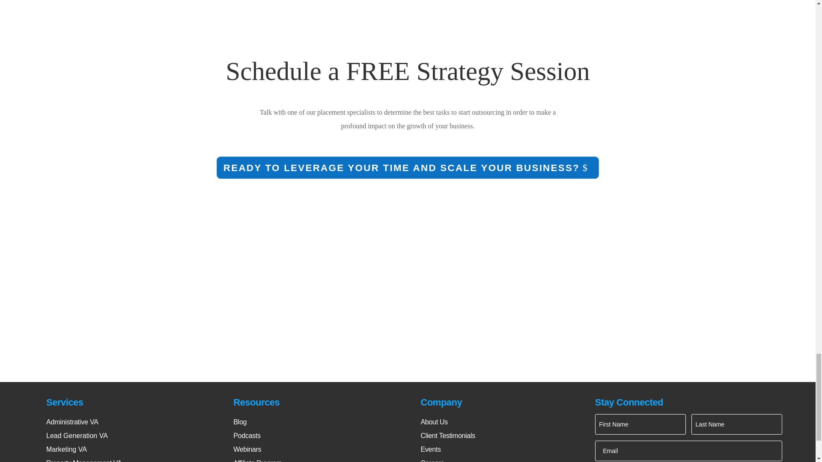 The width and height of the screenshot is (822, 462). What do you see at coordinates (447, 436) in the screenshot?
I see `Client Testimonials` at bounding box center [447, 436].